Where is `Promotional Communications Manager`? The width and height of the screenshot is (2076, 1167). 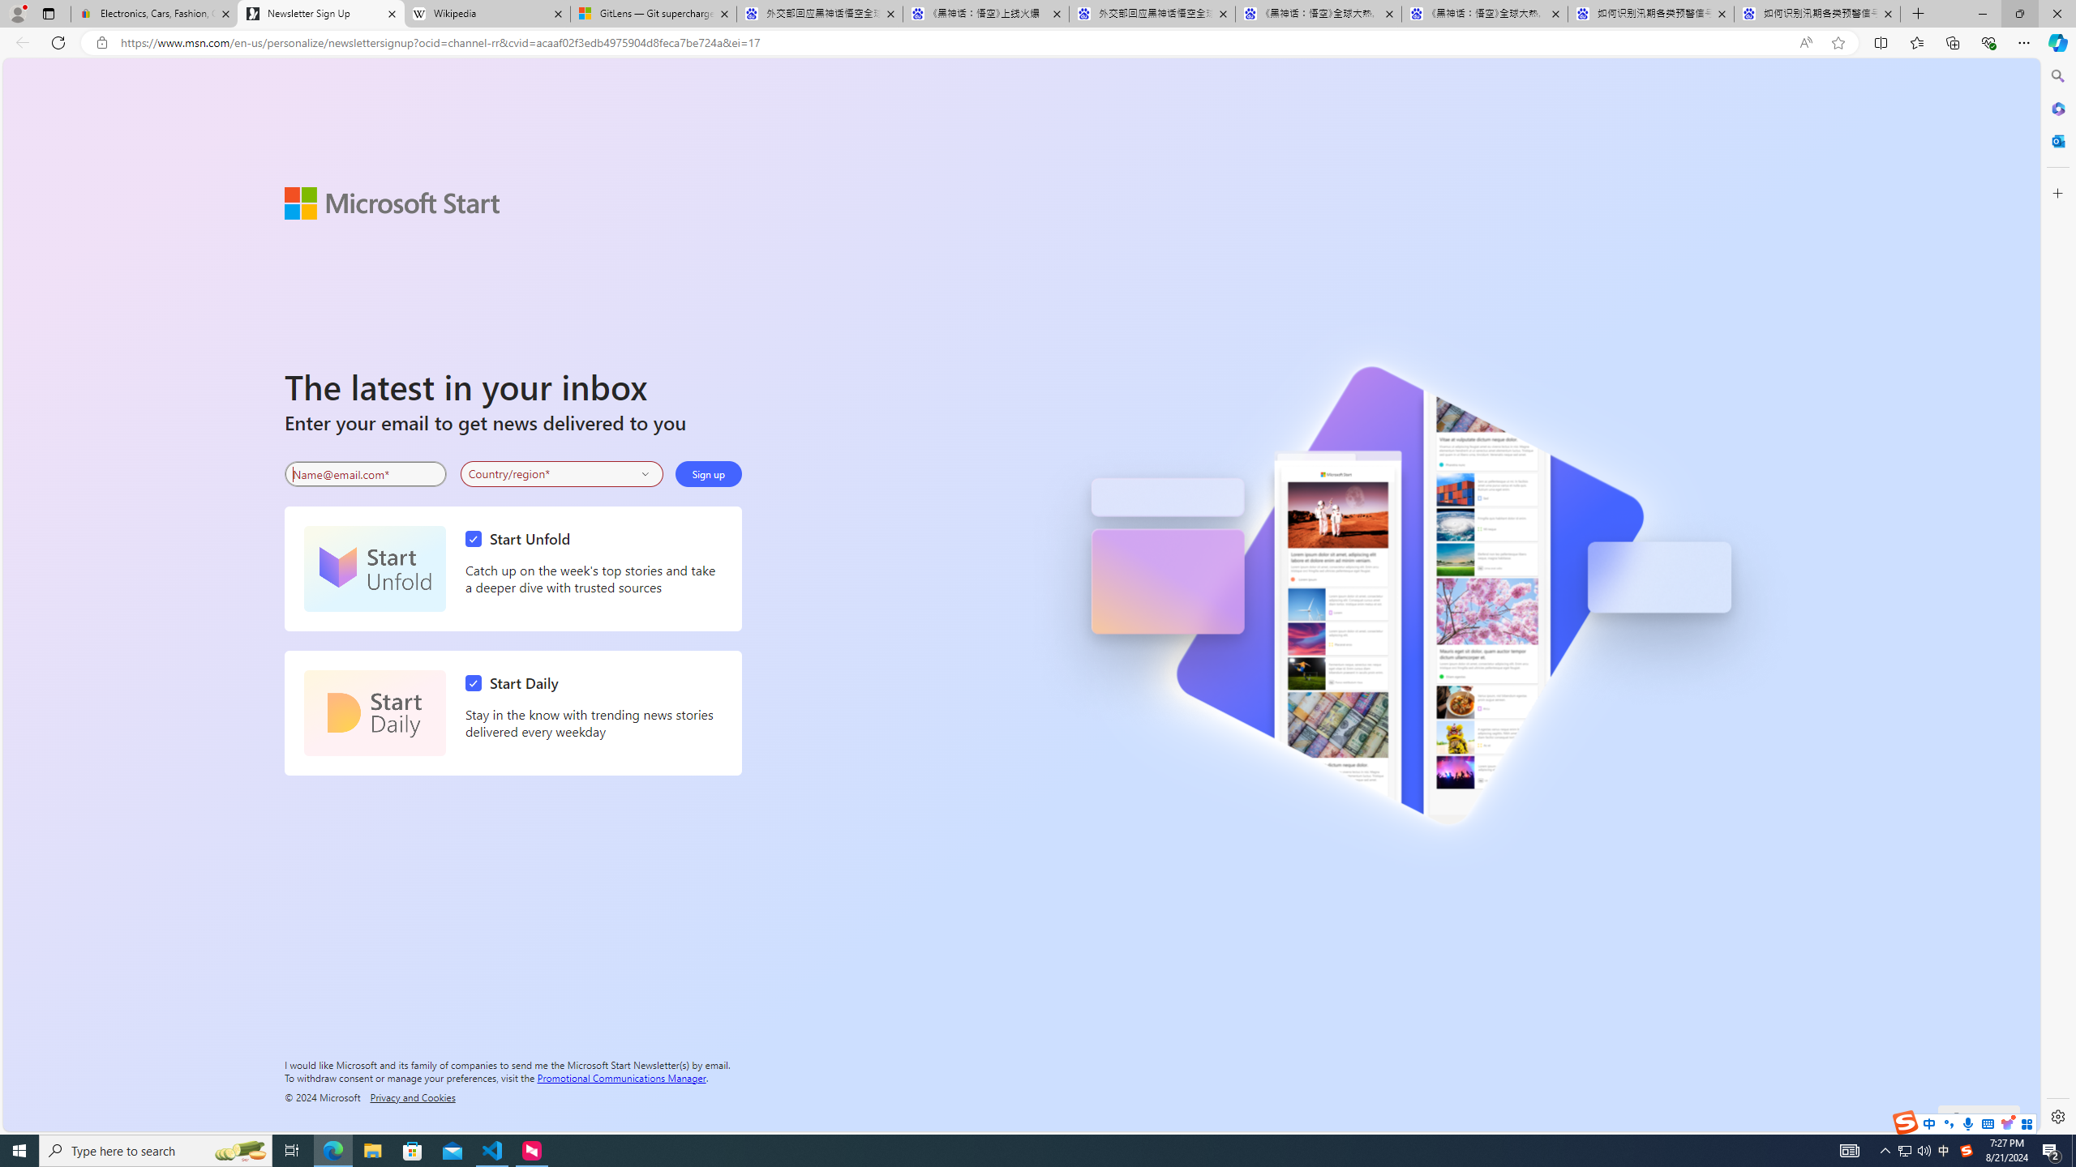
Promotional Communications Manager is located at coordinates (621, 1076).